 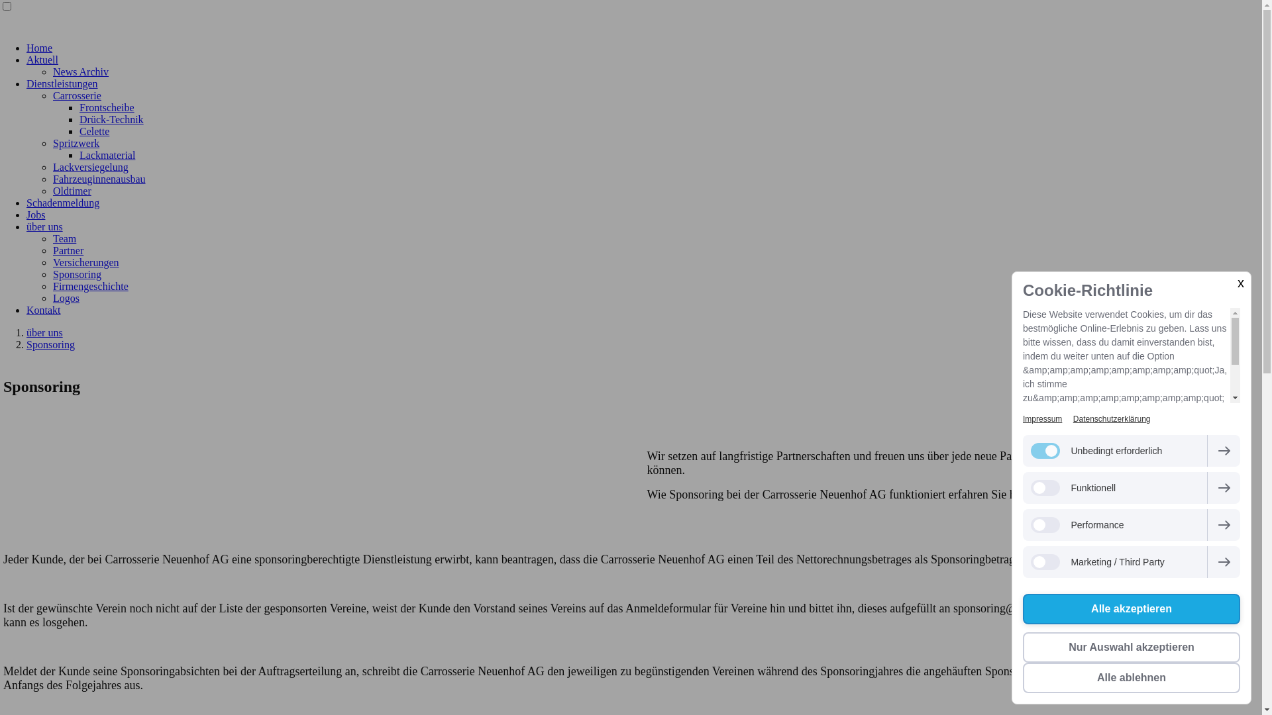 What do you see at coordinates (81, 71) in the screenshot?
I see `News Archiv` at bounding box center [81, 71].